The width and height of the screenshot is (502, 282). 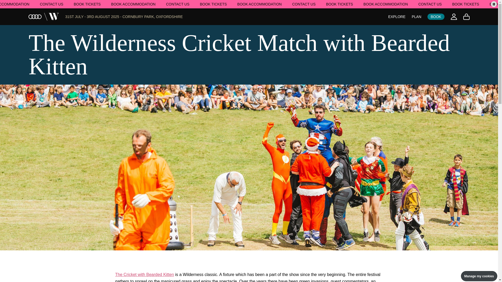 I want to click on BOOK ACCOMMODATION, so click(x=259, y=4).